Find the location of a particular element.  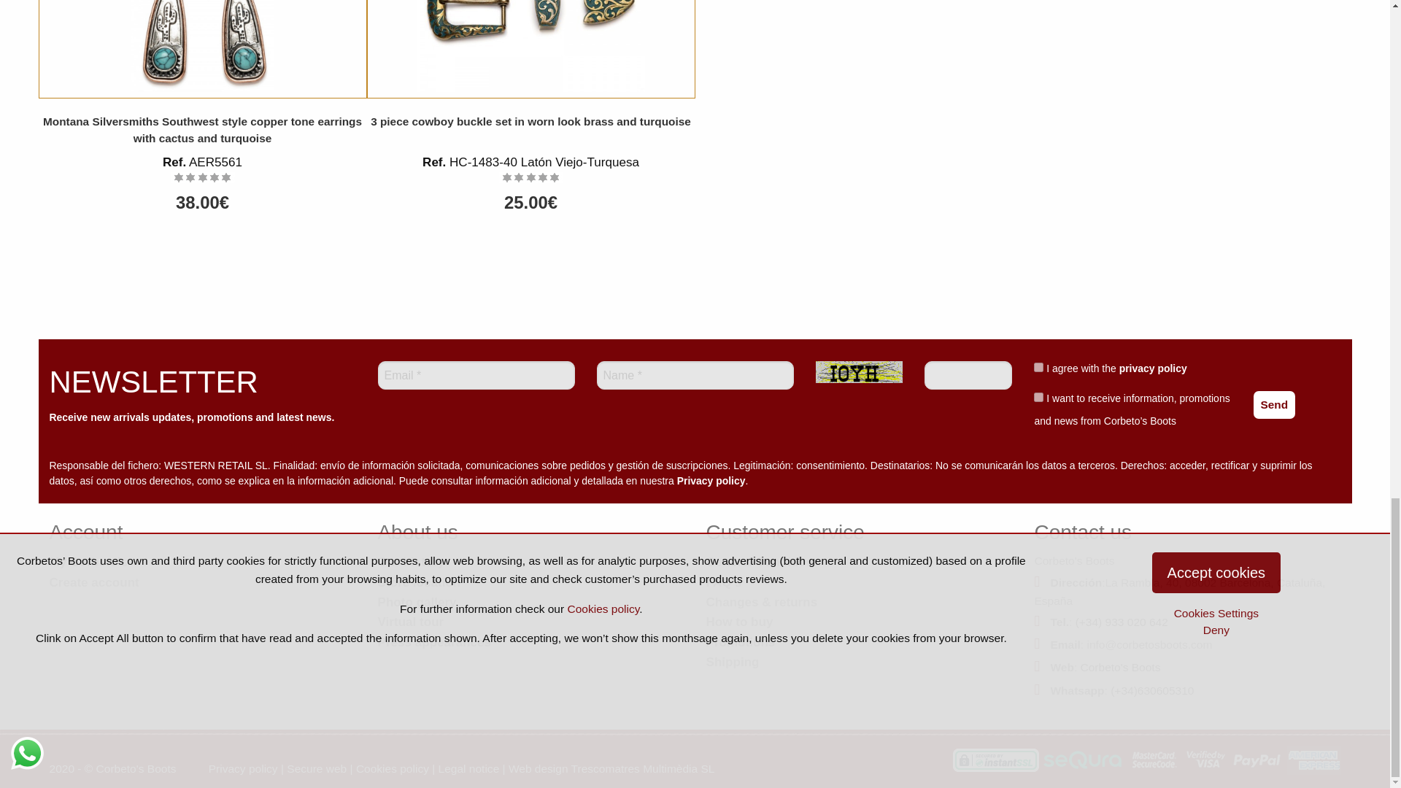

on is located at coordinates (1038, 397).